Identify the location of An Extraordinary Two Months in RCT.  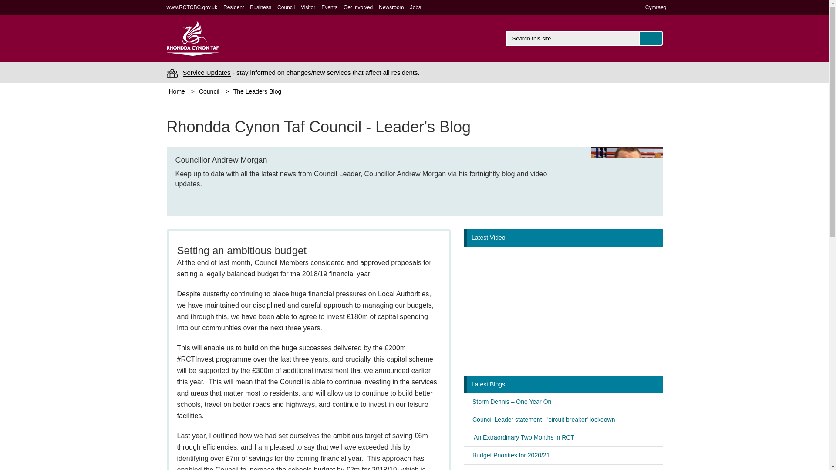
(523, 437).